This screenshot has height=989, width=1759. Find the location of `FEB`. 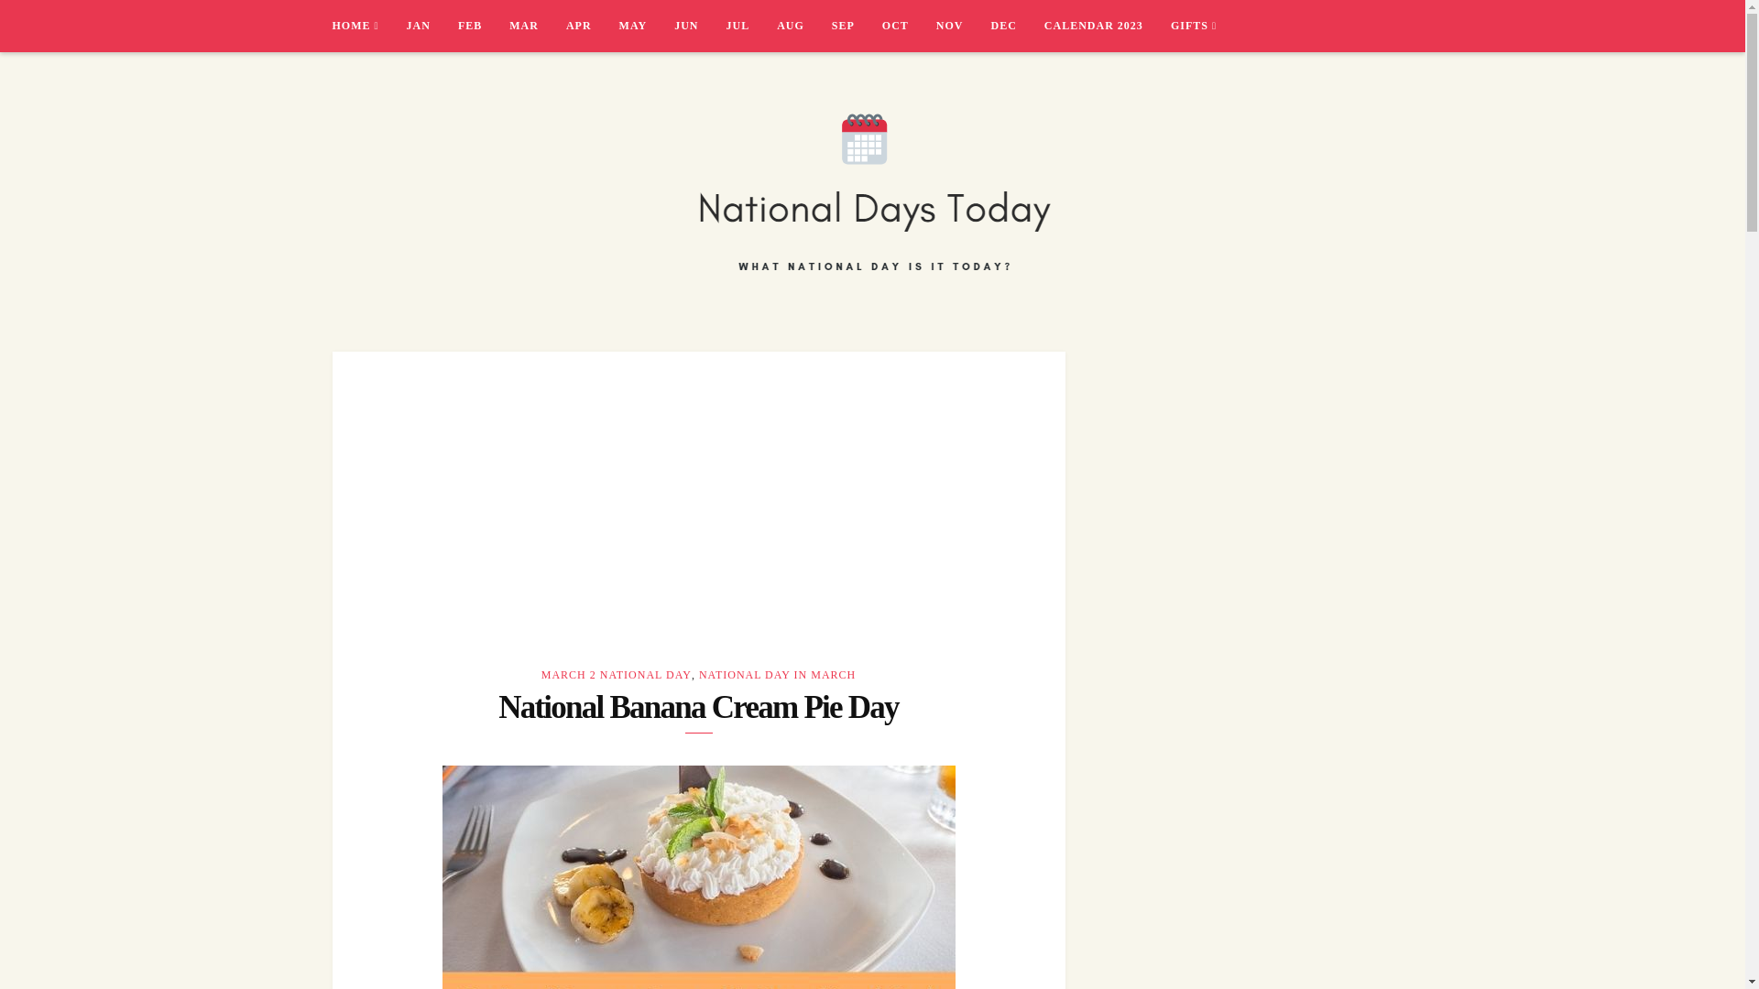

FEB is located at coordinates (484, 26).